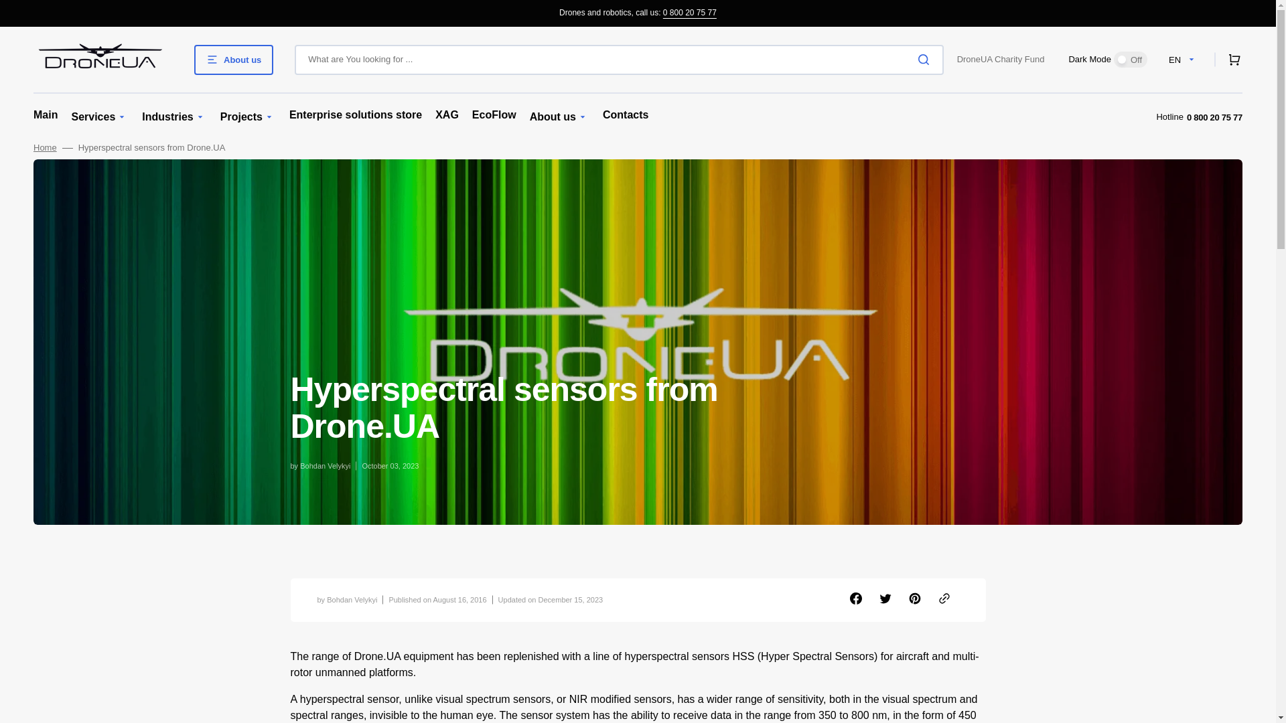  What do you see at coordinates (690, 12) in the screenshot?
I see `tel:0800207577` at bounding box center [690, 12].